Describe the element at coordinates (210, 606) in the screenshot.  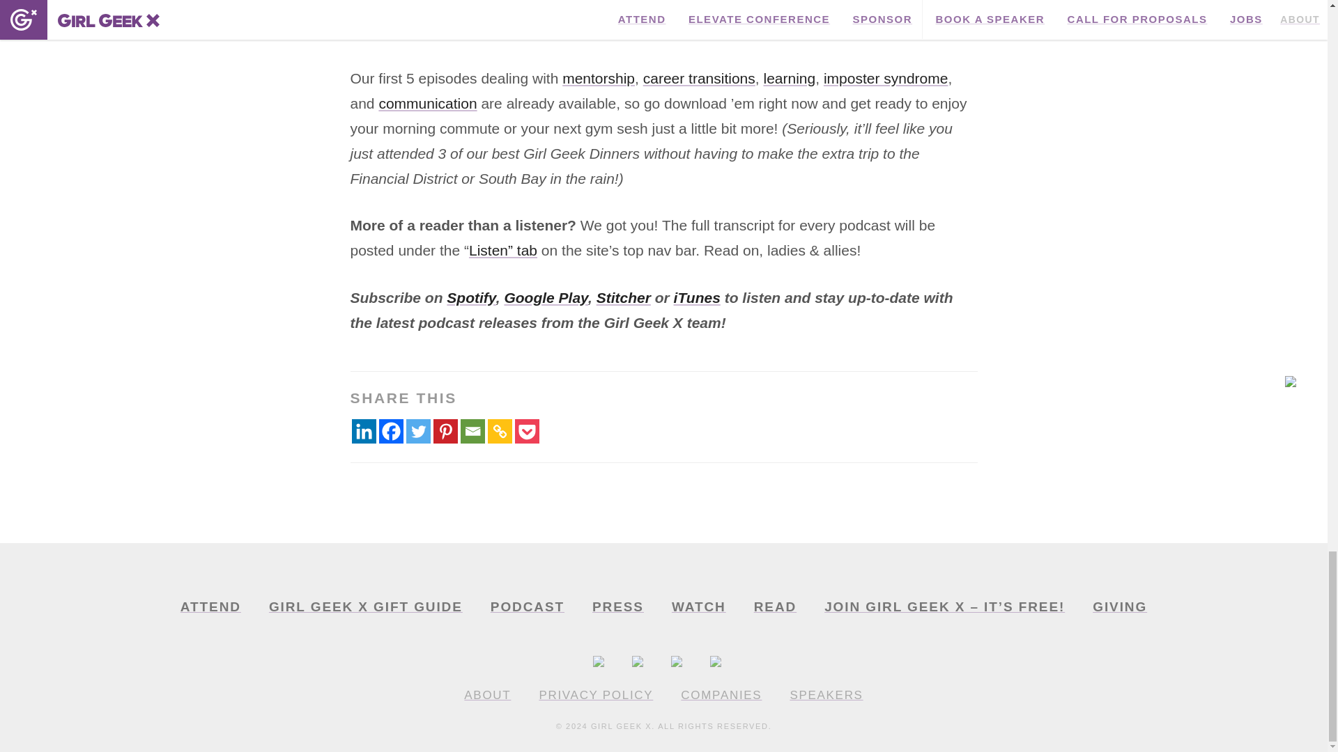
I see `ATTEND` at that location.